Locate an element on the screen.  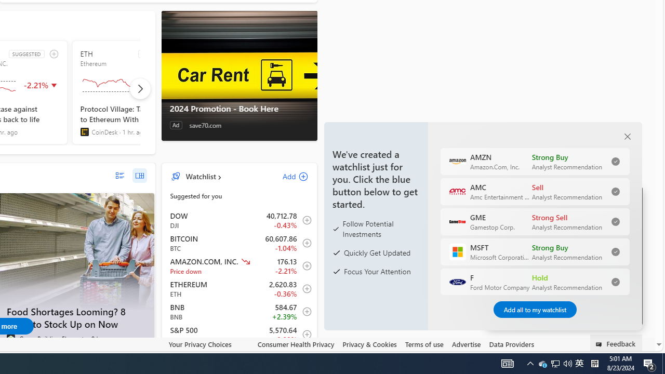
Watchlist is located at coordinates (201, 176).